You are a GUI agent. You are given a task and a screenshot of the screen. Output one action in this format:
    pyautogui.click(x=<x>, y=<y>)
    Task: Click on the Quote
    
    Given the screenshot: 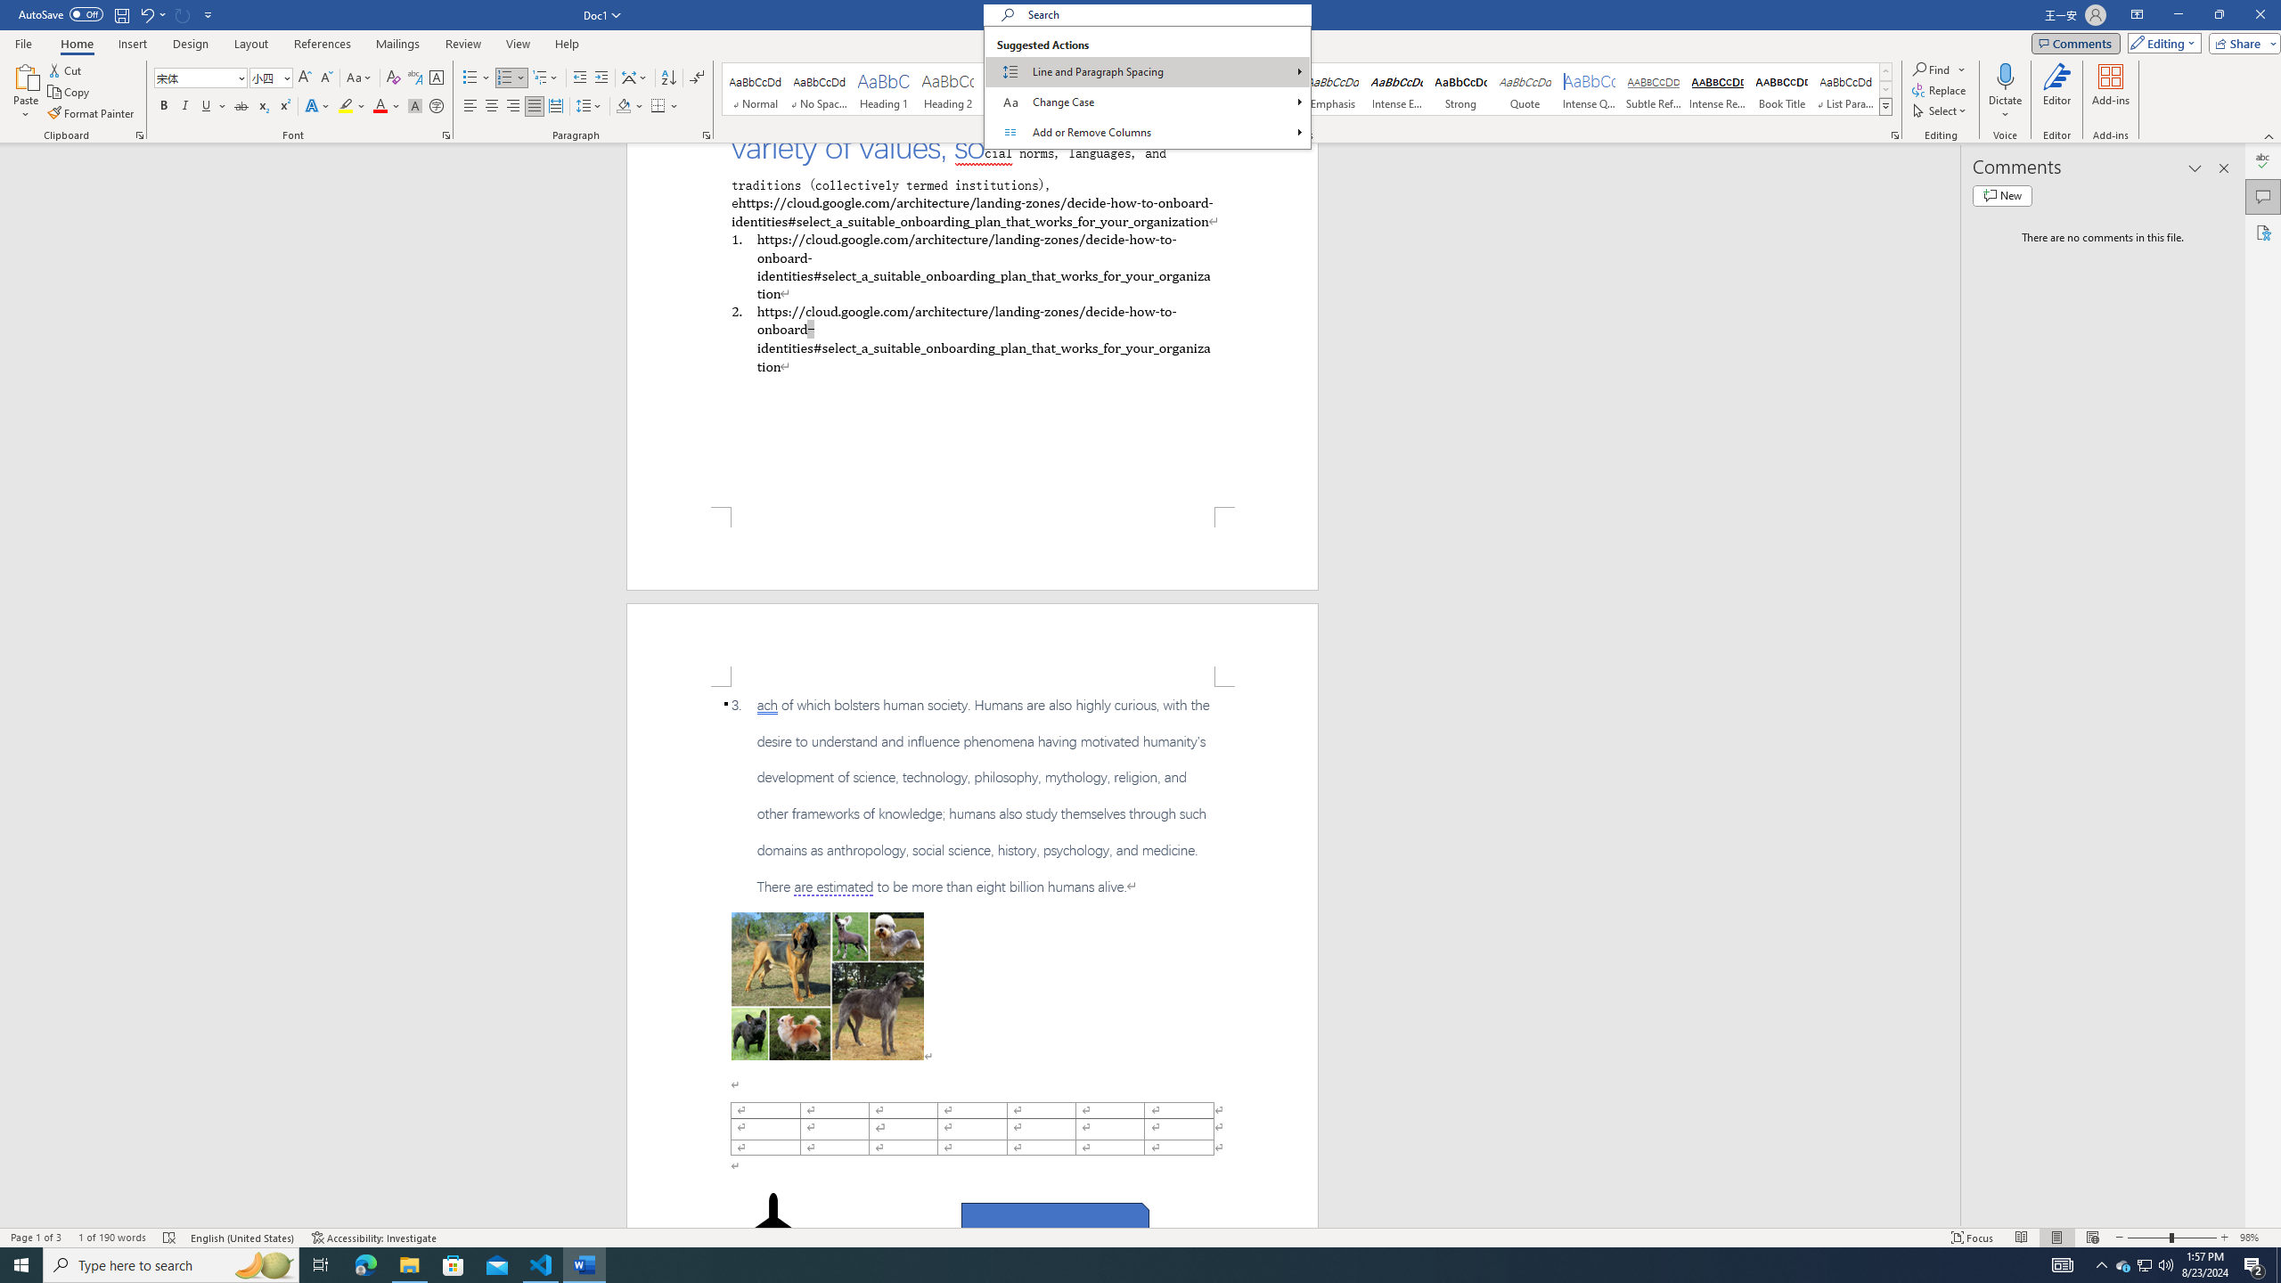 What is the action you would take?
    pyautogui.click(x=1525, y=89)
    